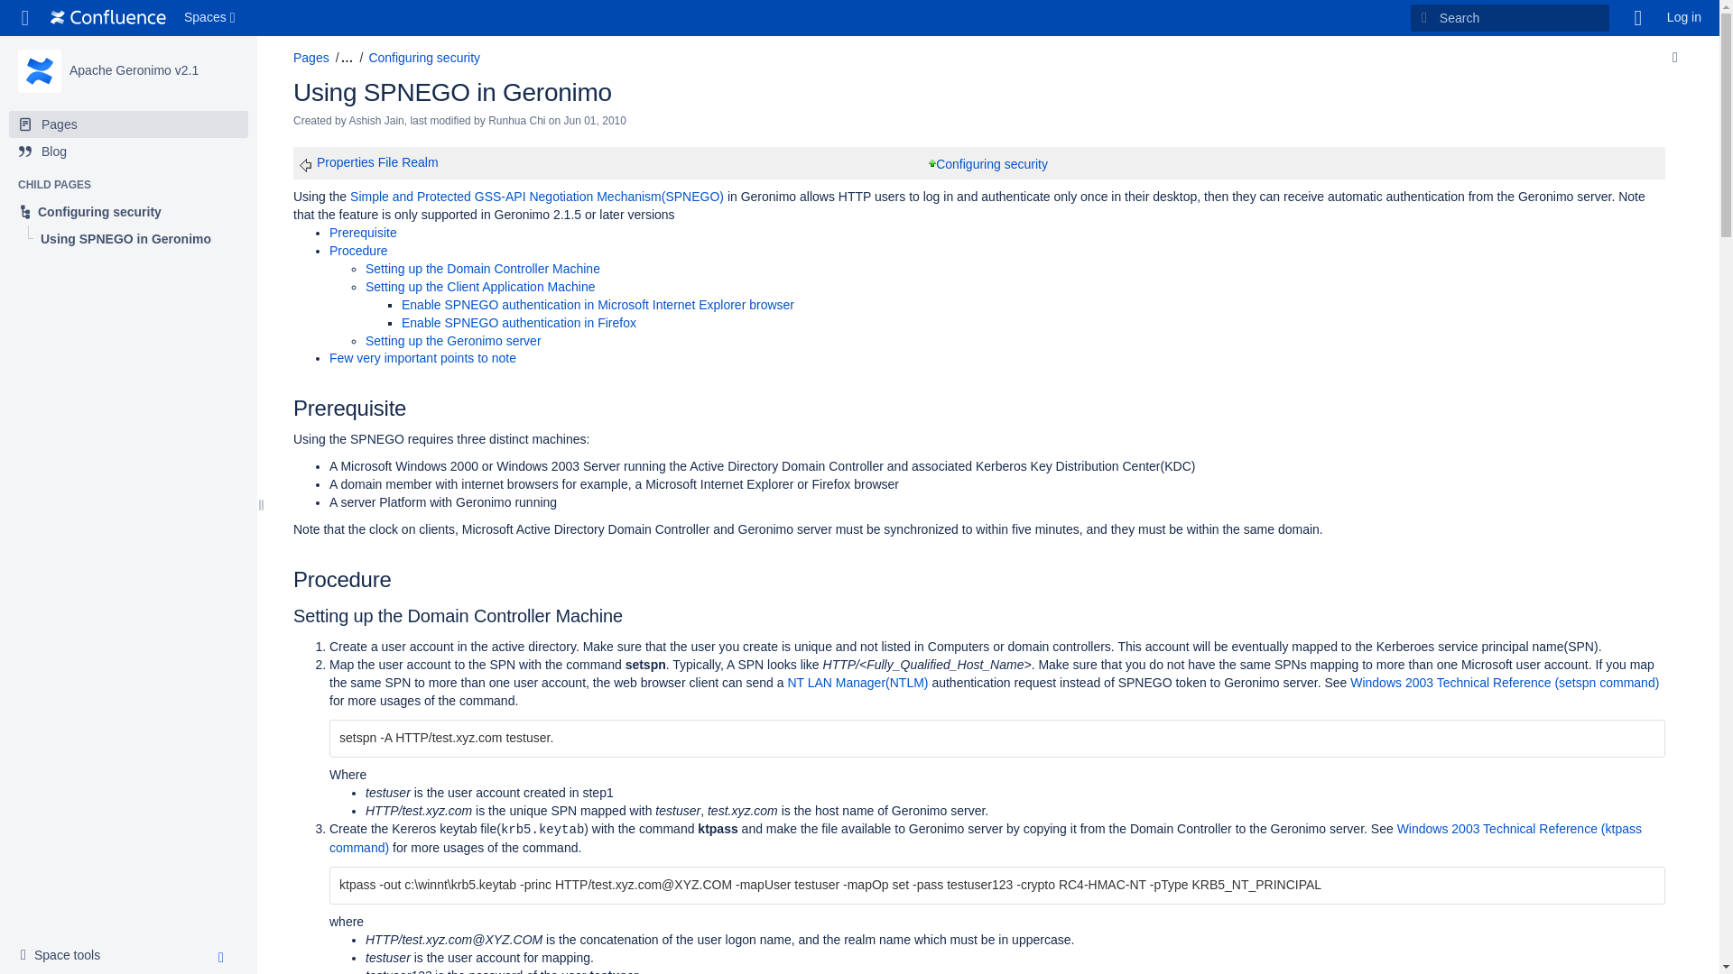 The width and height of the screenshot is (1733, 974). What do you see at coordinates (134, 70) in the screenshot?
I see `Apache Geronimo v2.1` at bounding box center [134, 70].